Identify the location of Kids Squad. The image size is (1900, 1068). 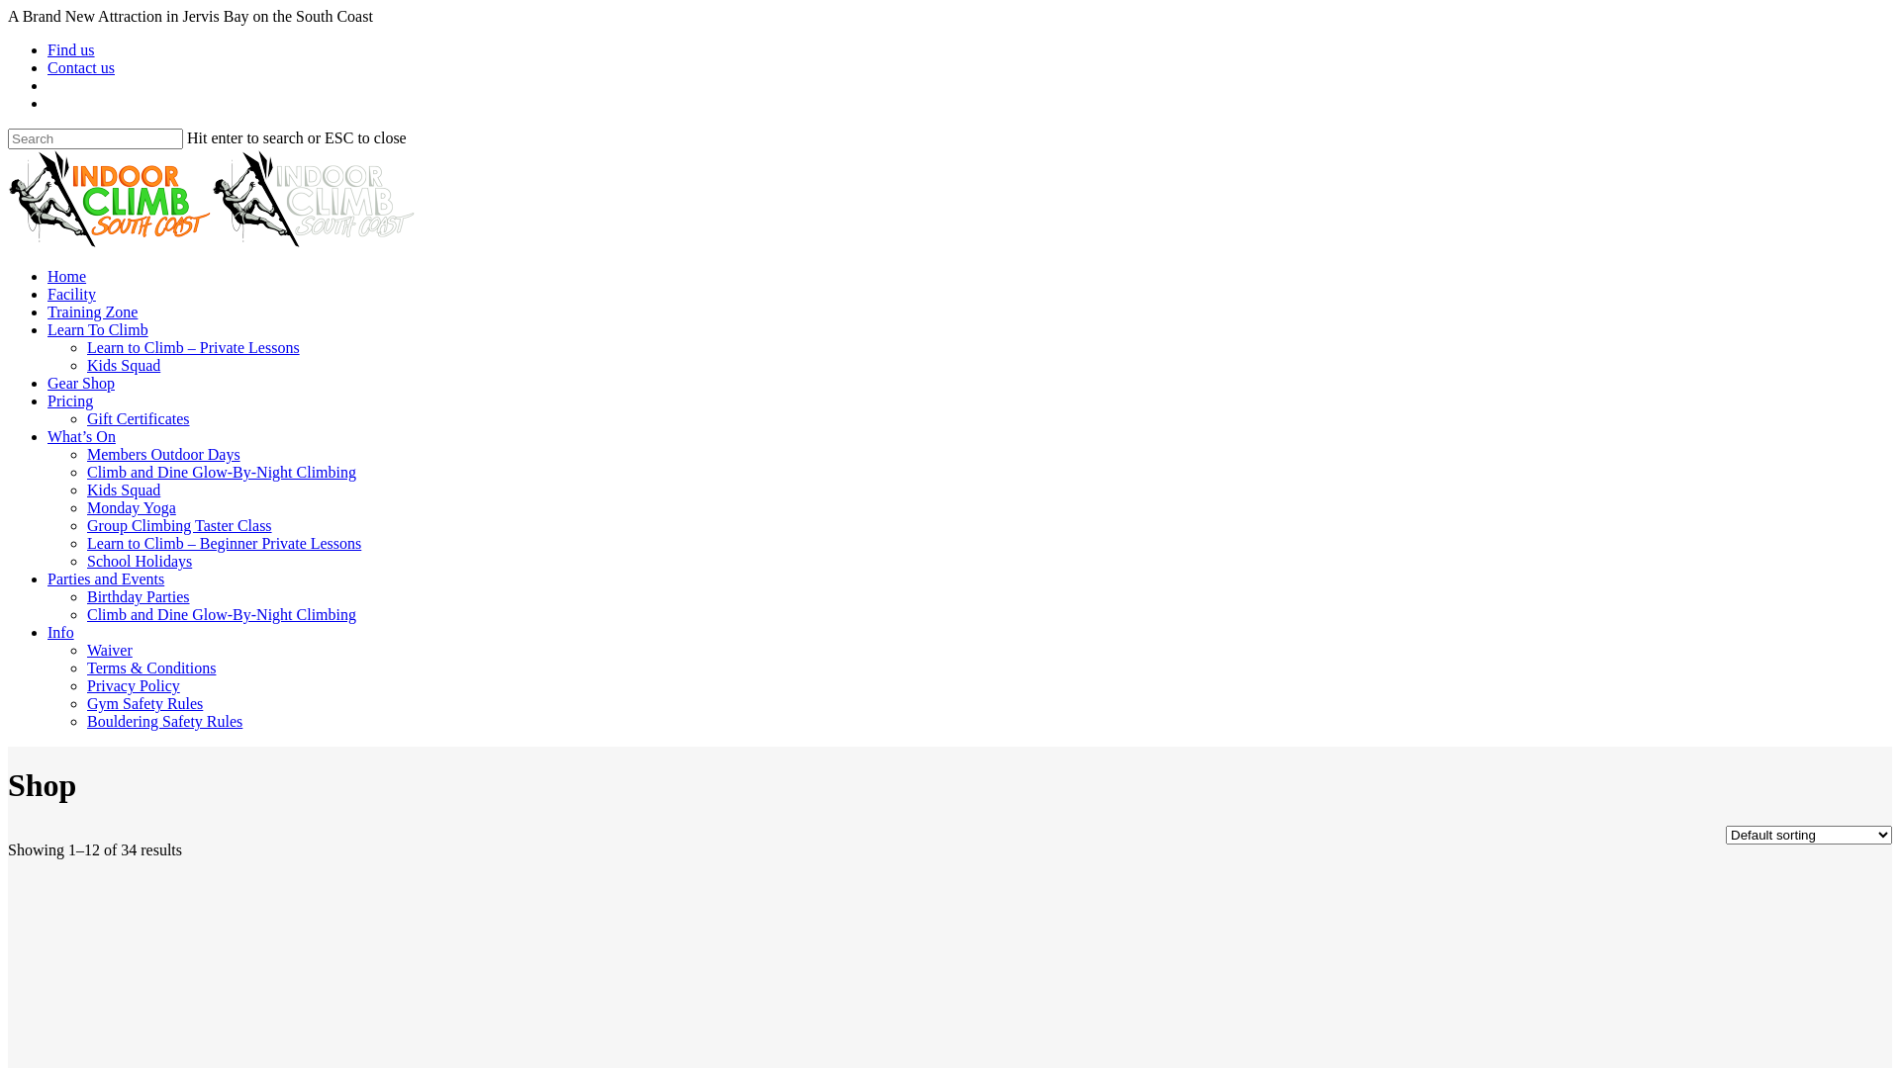
(124, 366).